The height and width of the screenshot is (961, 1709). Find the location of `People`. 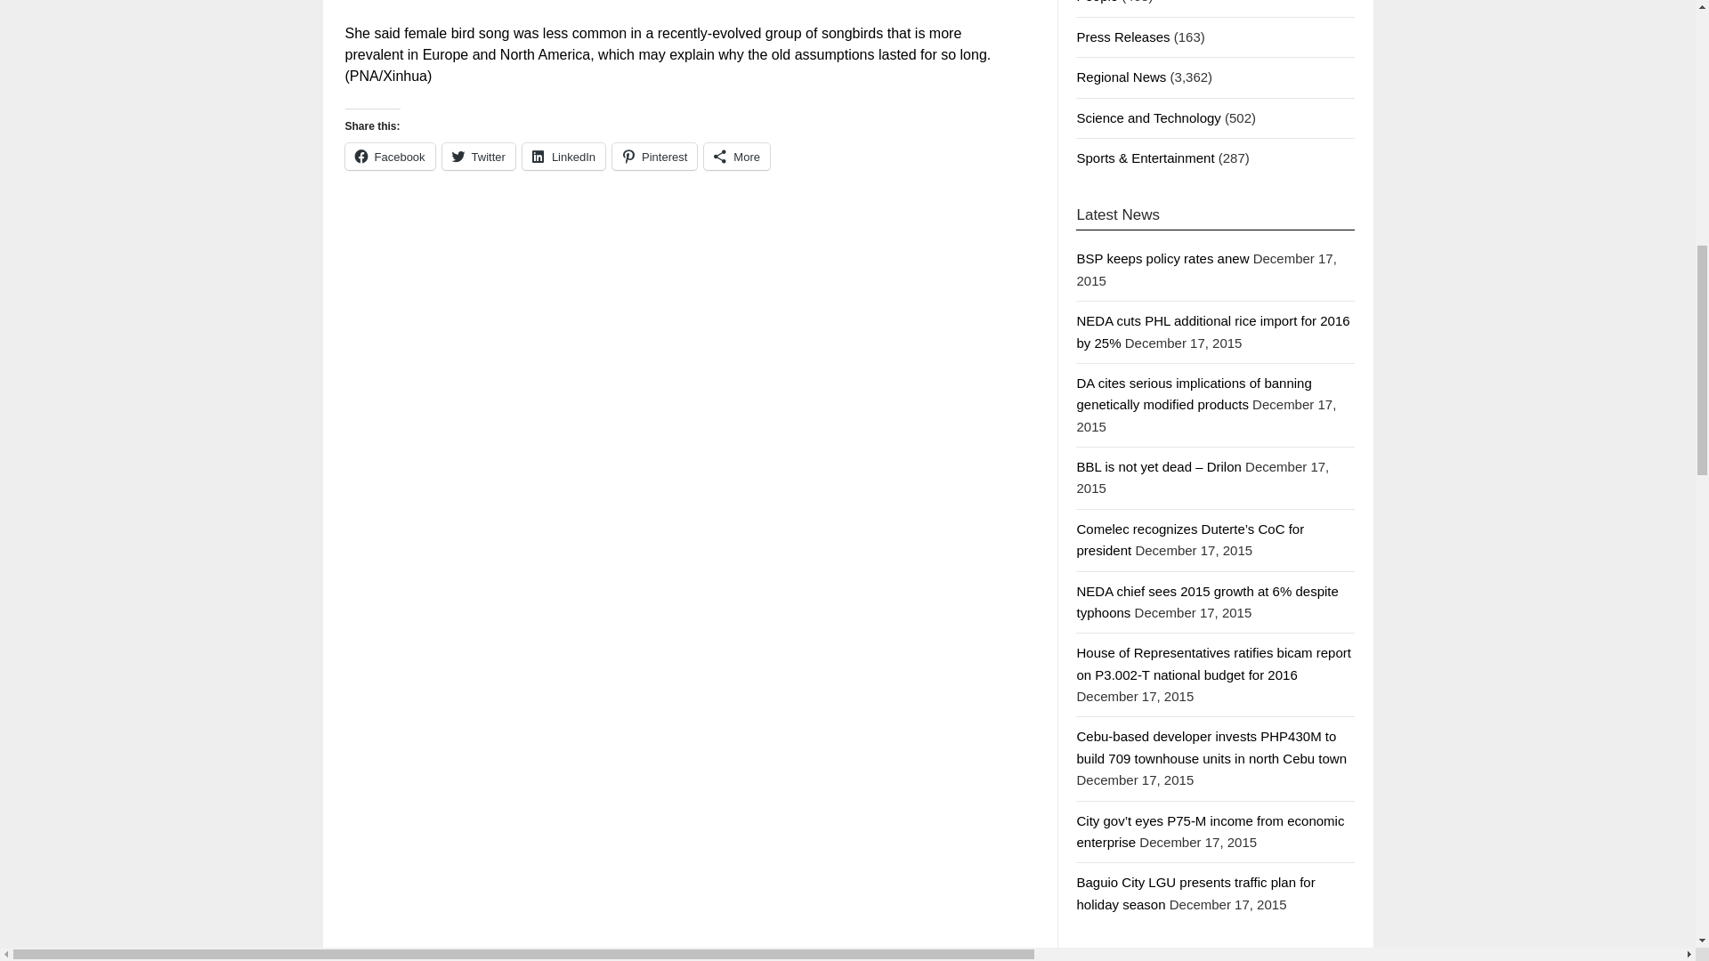

People is located at coordinates (1097, 2).